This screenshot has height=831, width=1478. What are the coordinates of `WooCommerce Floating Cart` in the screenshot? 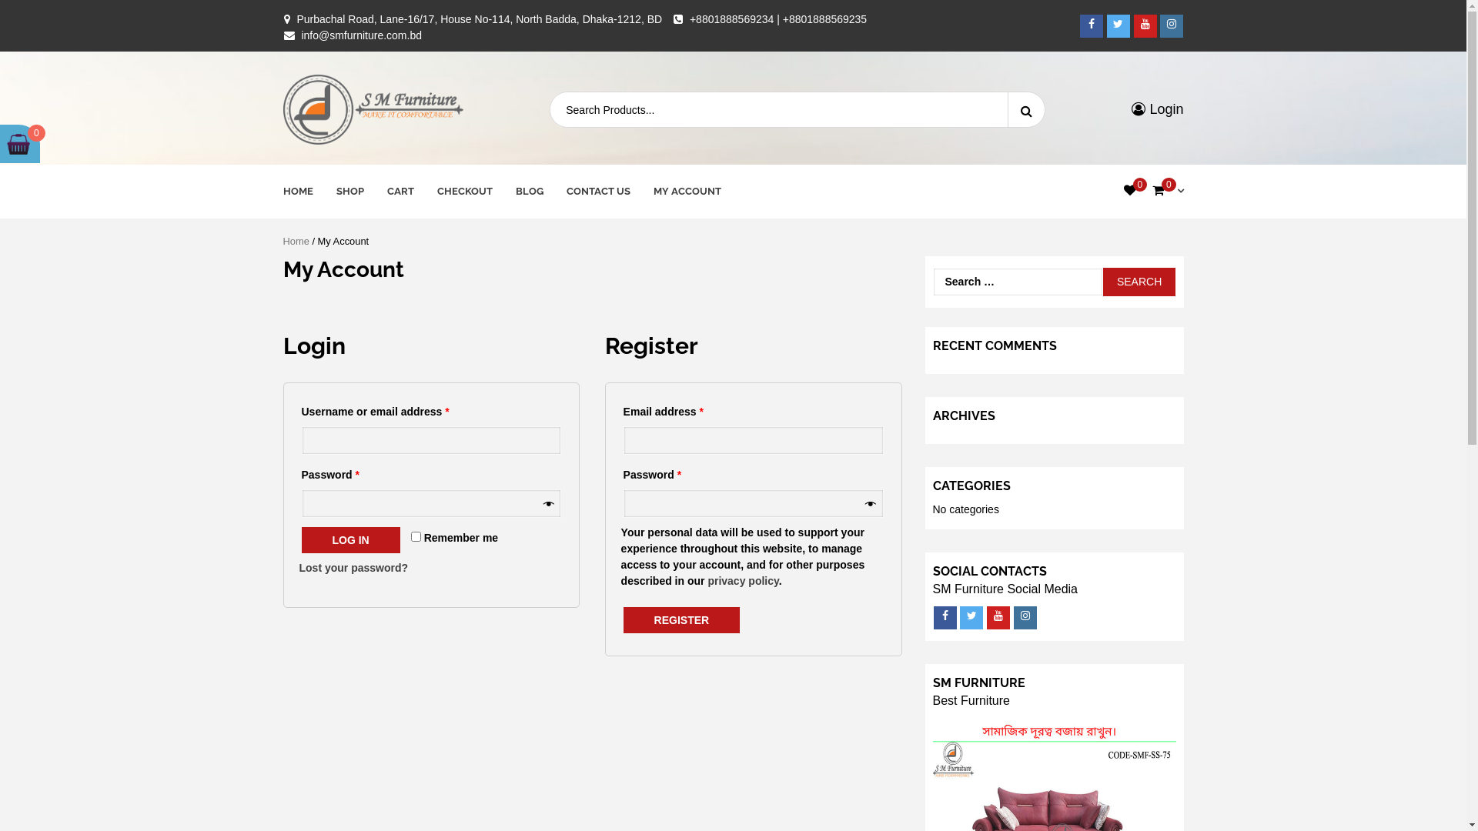 It's located at (18, 144).